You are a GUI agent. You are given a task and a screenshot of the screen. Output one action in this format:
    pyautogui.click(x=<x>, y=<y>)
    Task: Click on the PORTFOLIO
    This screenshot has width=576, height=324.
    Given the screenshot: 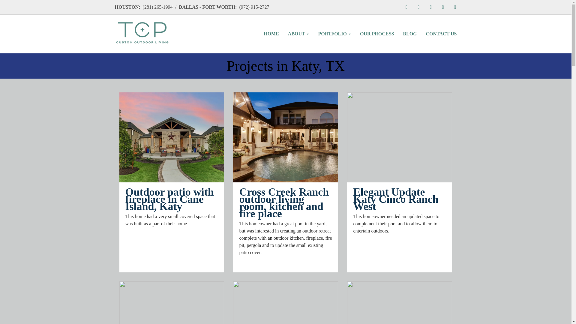 What is the action you would take?
    pyautogui.click(x=334, y=34)
    